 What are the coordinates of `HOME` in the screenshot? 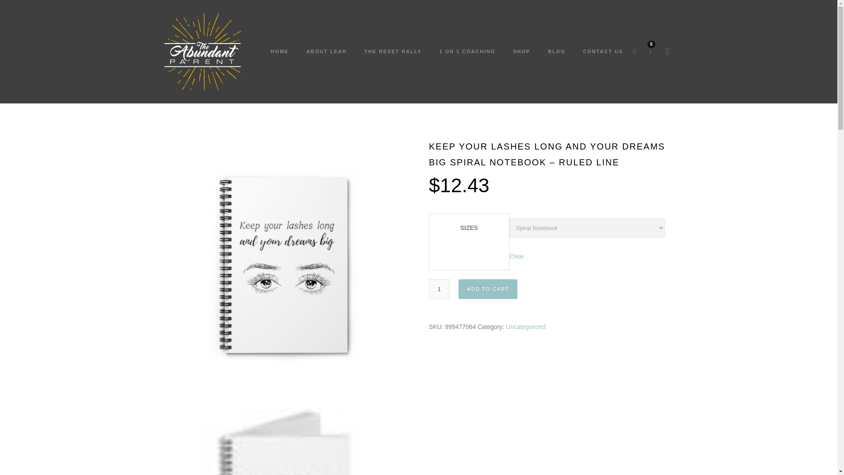 It's located at (280, 51).